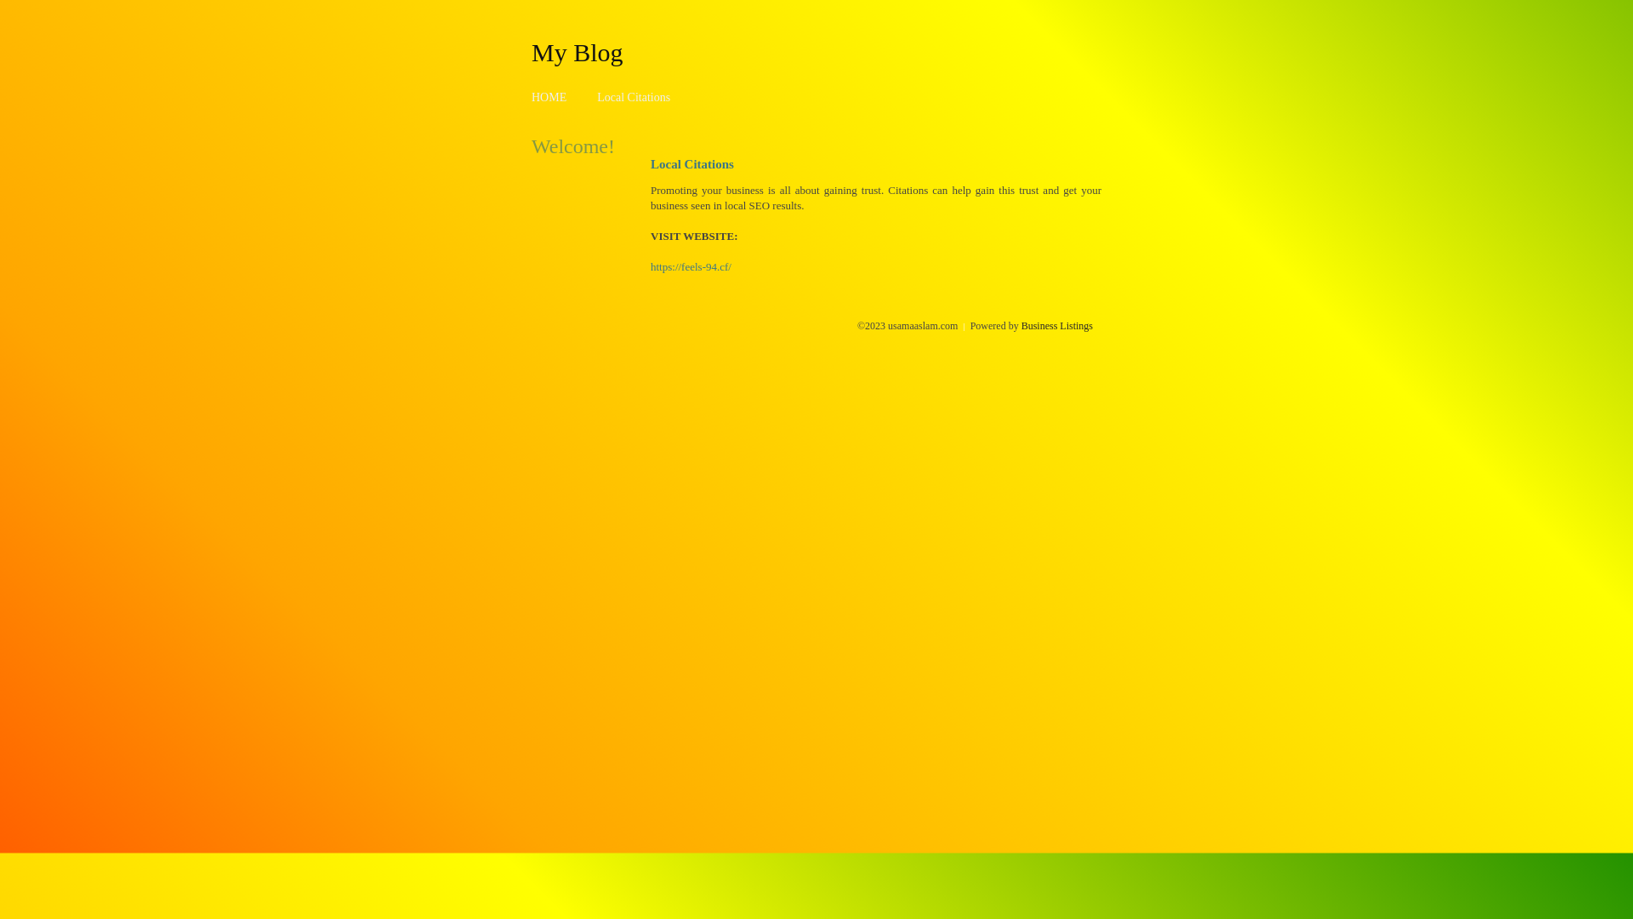 This screenshot has width=1633, height=919. What do you see at coordinates (549, 97) in the screenshot?
I see `HOME` at bounding box center [549, 97].